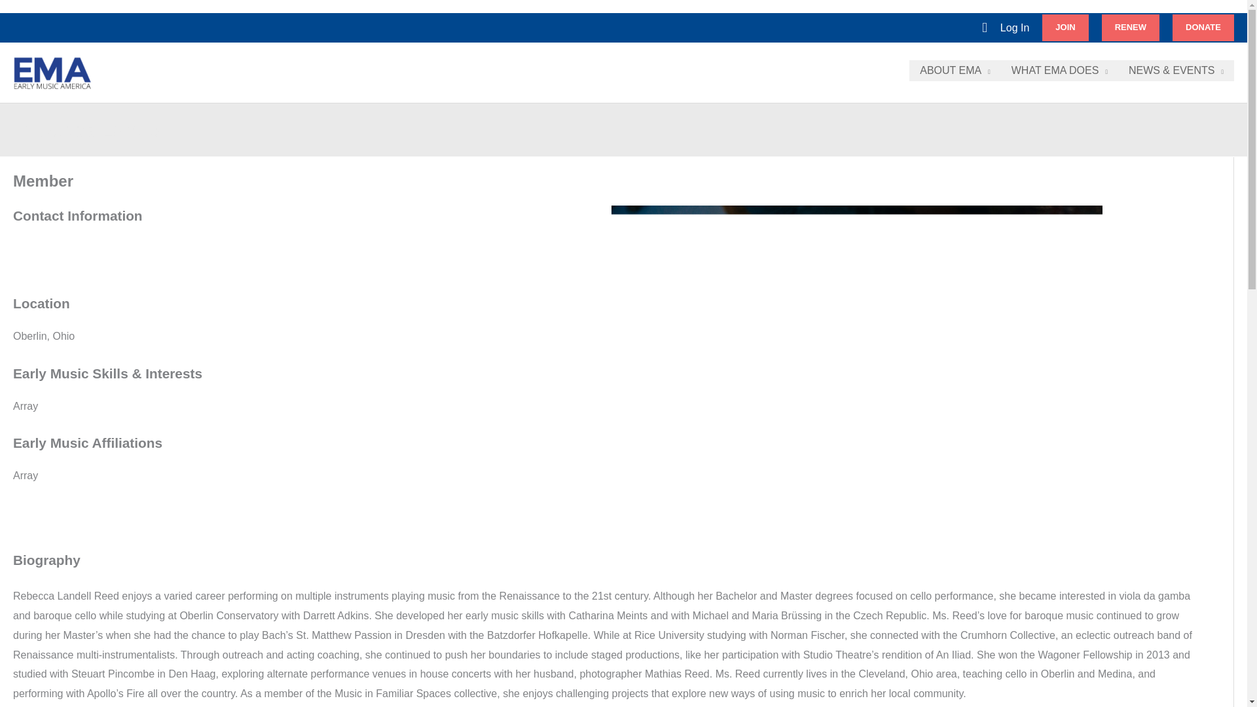 The image size is (1257, 707). Describe the element at coordinates (1015, 28) in the screenshot. I see `Log In` at that location.